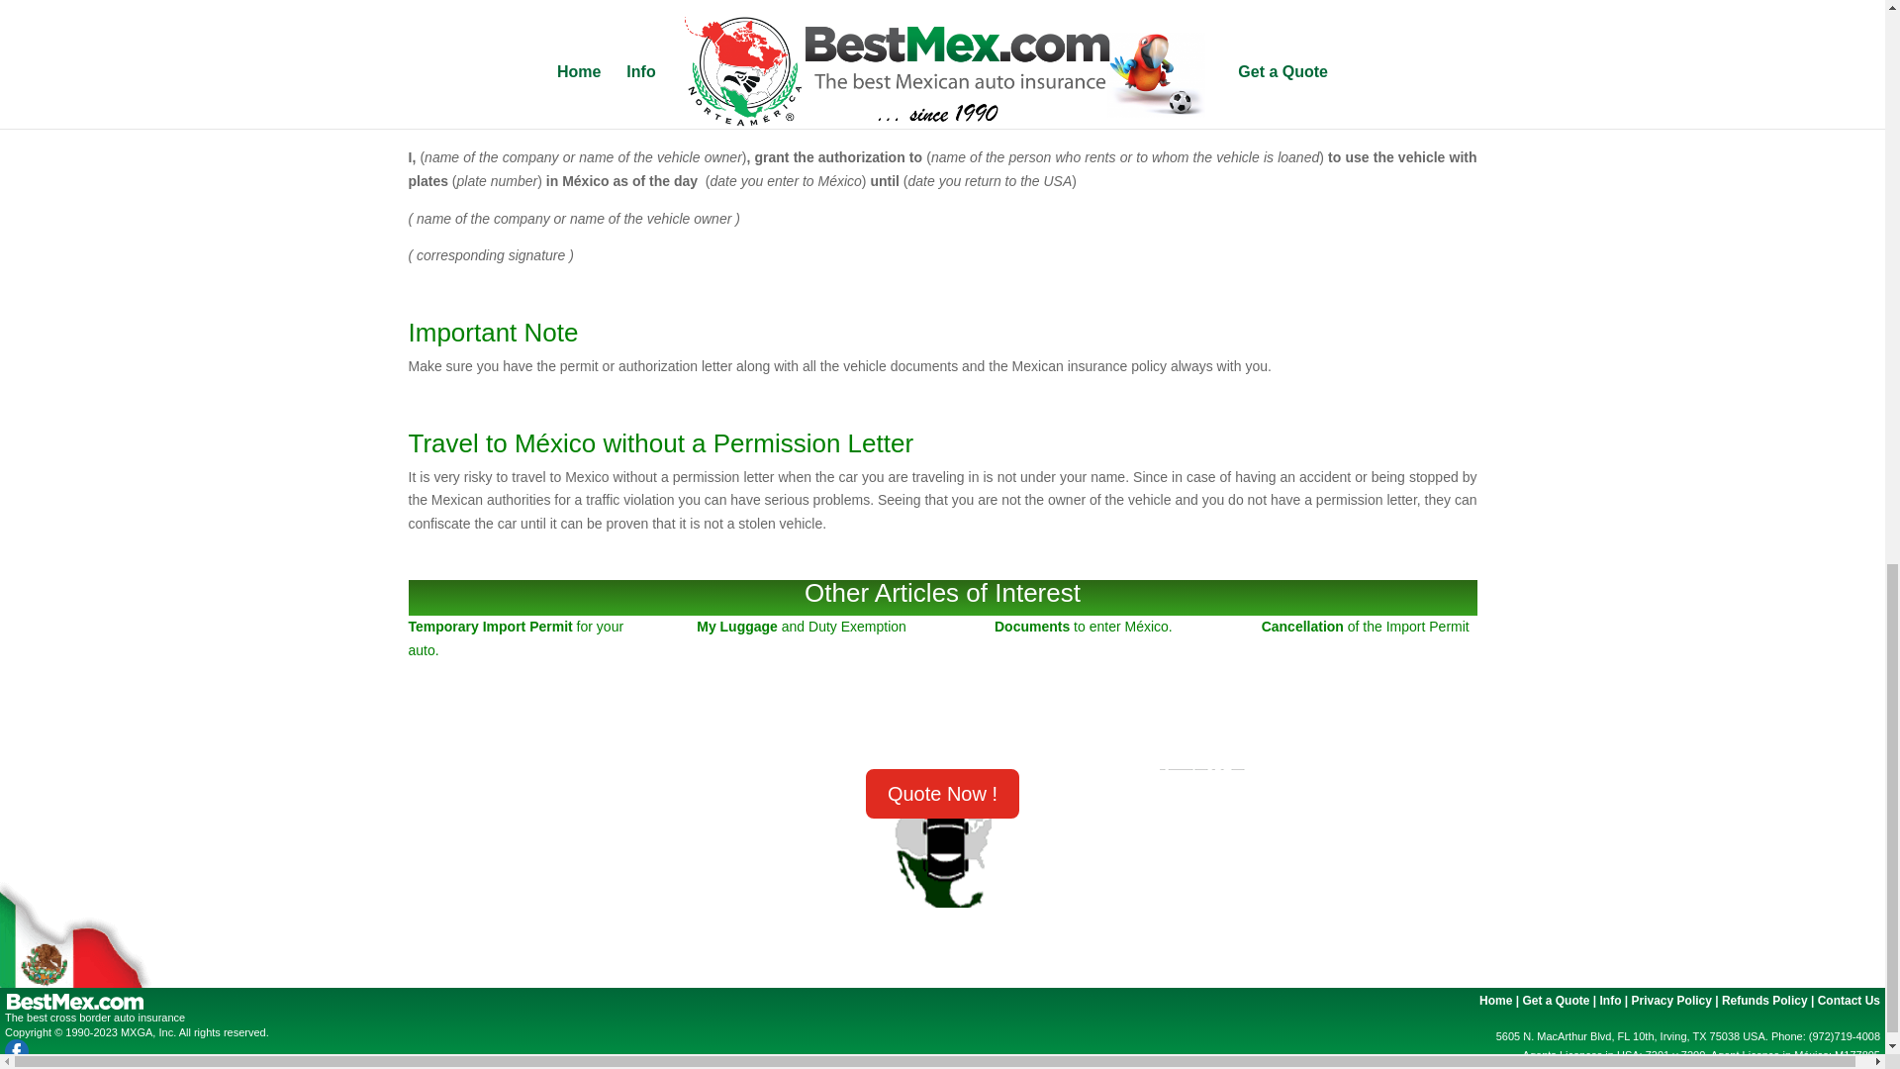 This screenshot has width=1900, height=1069. What do you see at coordinates (1496, 1001) in the screenshot?
I see `Home` at bounding box center [1496, 1001].